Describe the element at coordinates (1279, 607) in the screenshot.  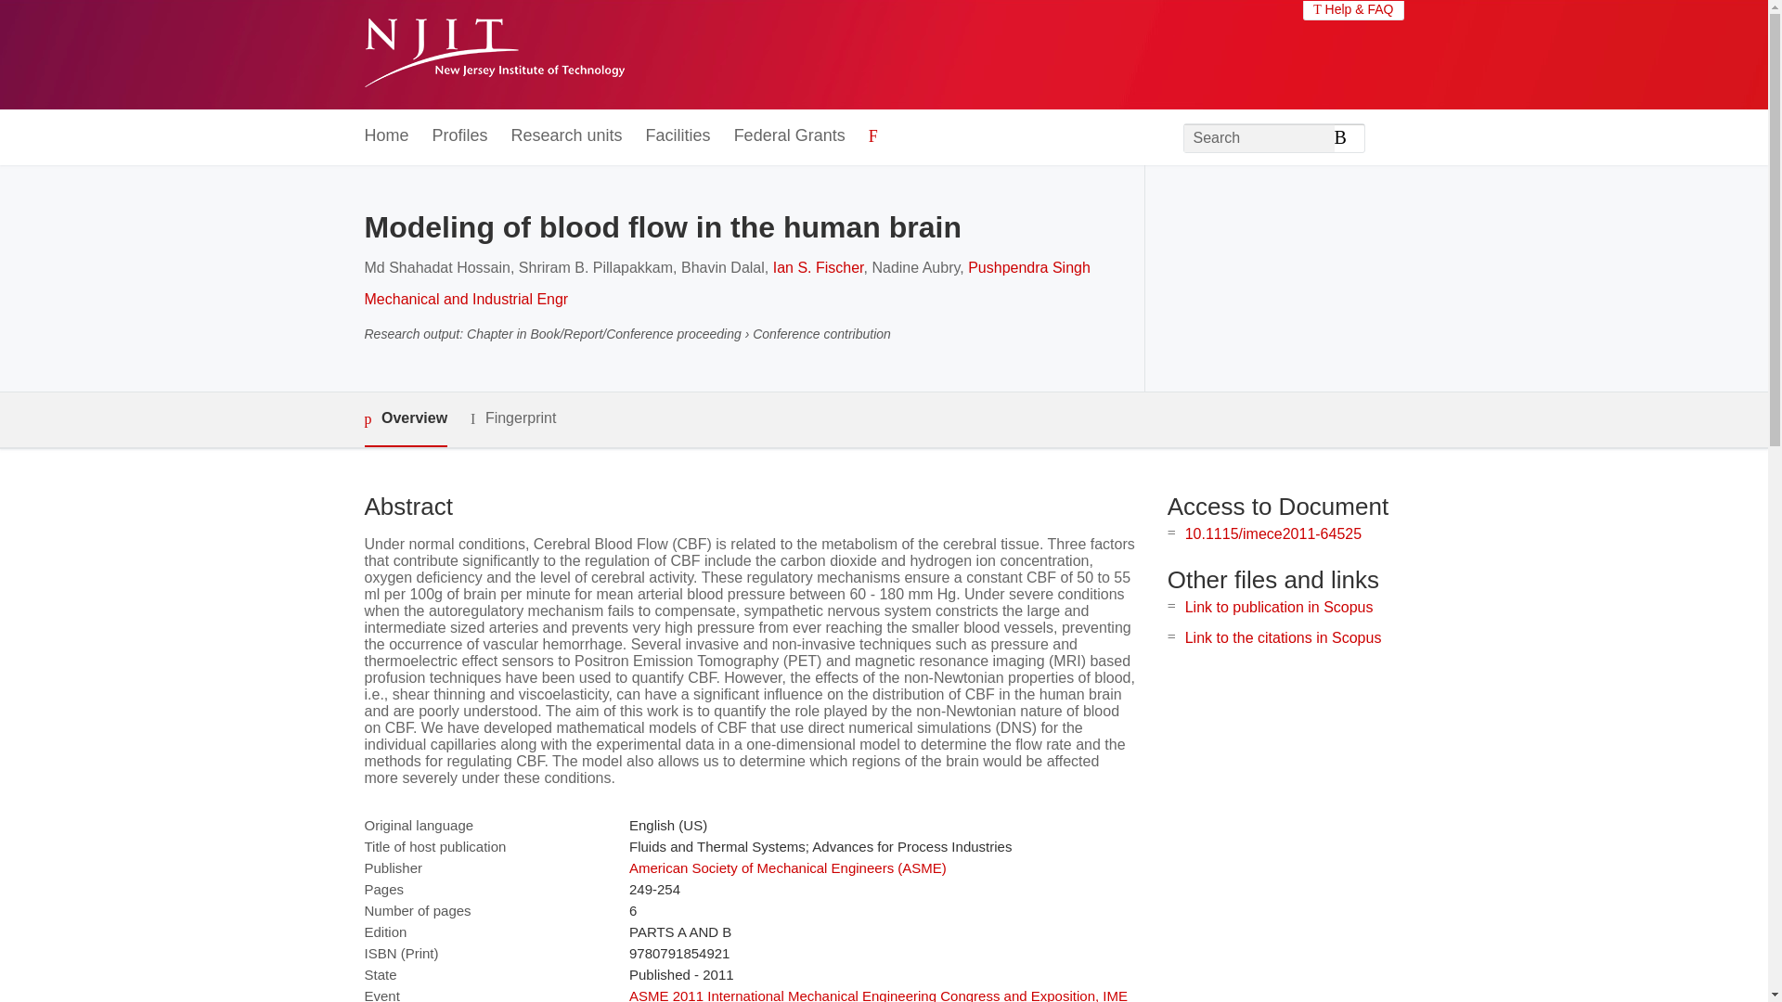
I see `Link to publication in Scopus` at that location.